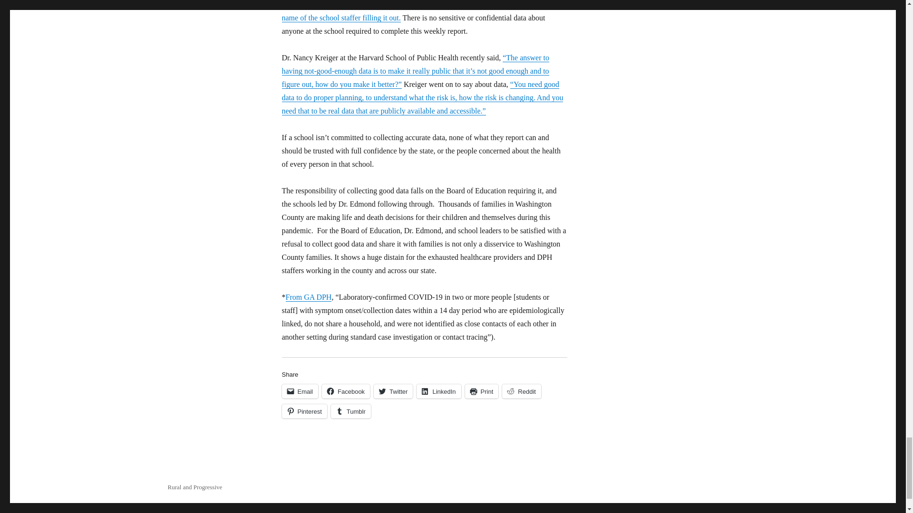  What do you see at coordinates (346, 391) in the screenshot?
I see `Click to share on Facebook` at bounding box center [346, 391].